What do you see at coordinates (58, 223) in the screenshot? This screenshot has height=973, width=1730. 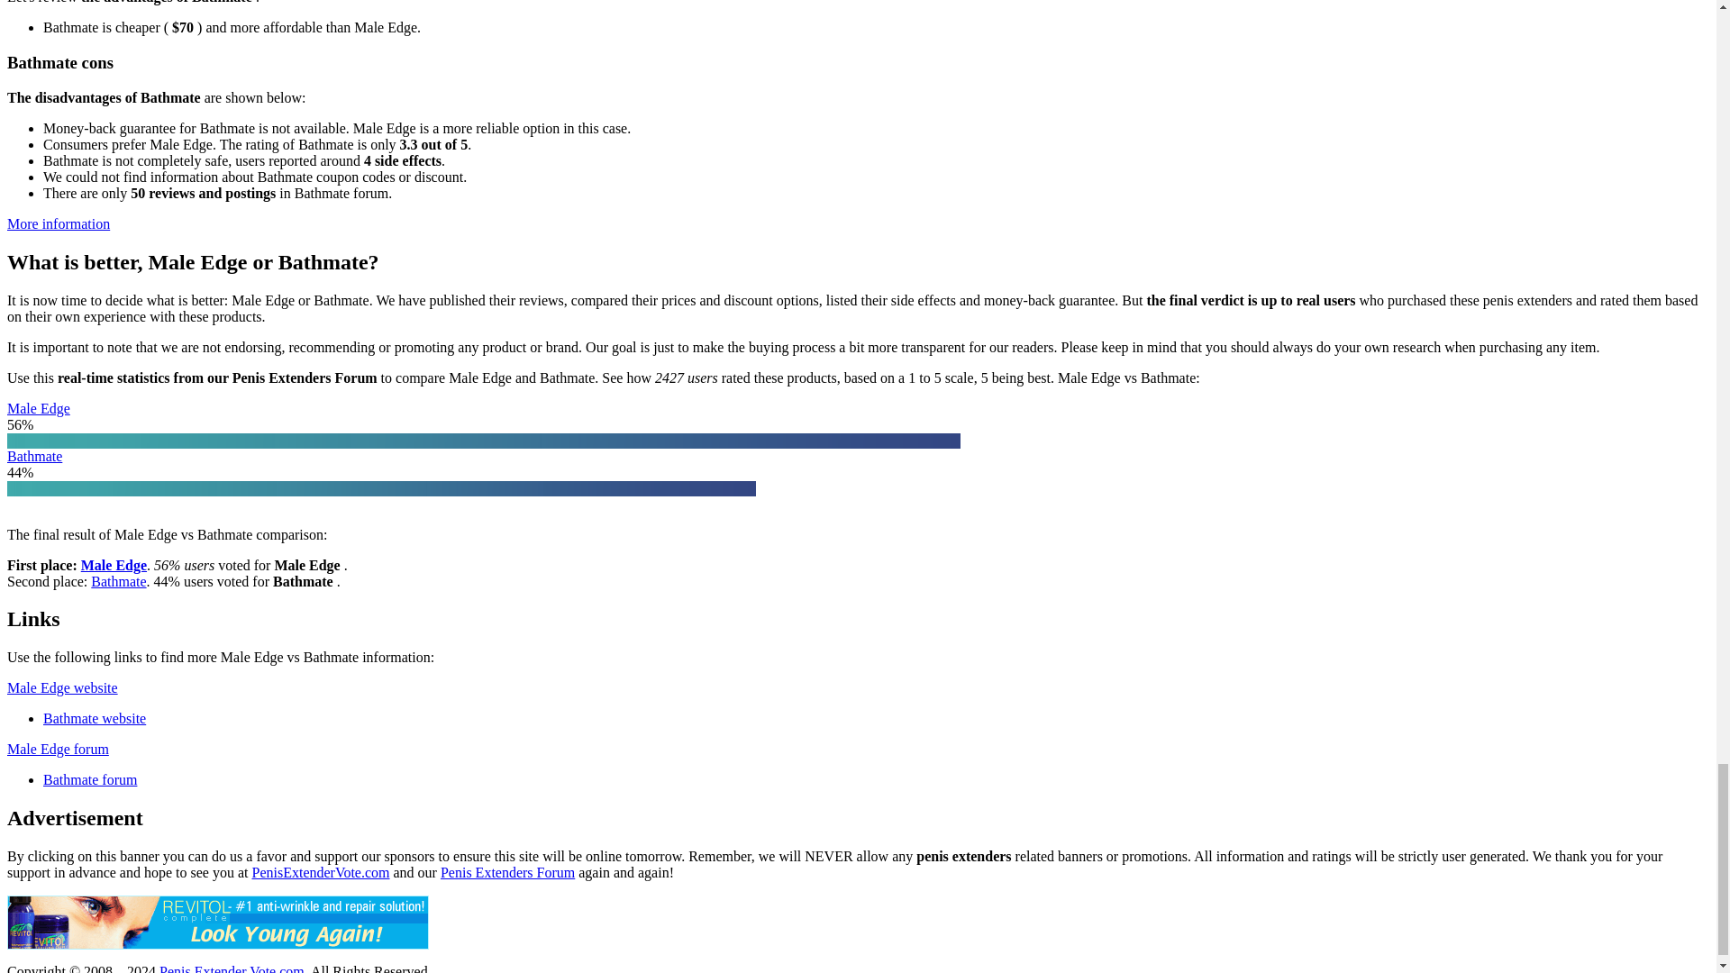 I see `More information` at bounding box center [58, 223].